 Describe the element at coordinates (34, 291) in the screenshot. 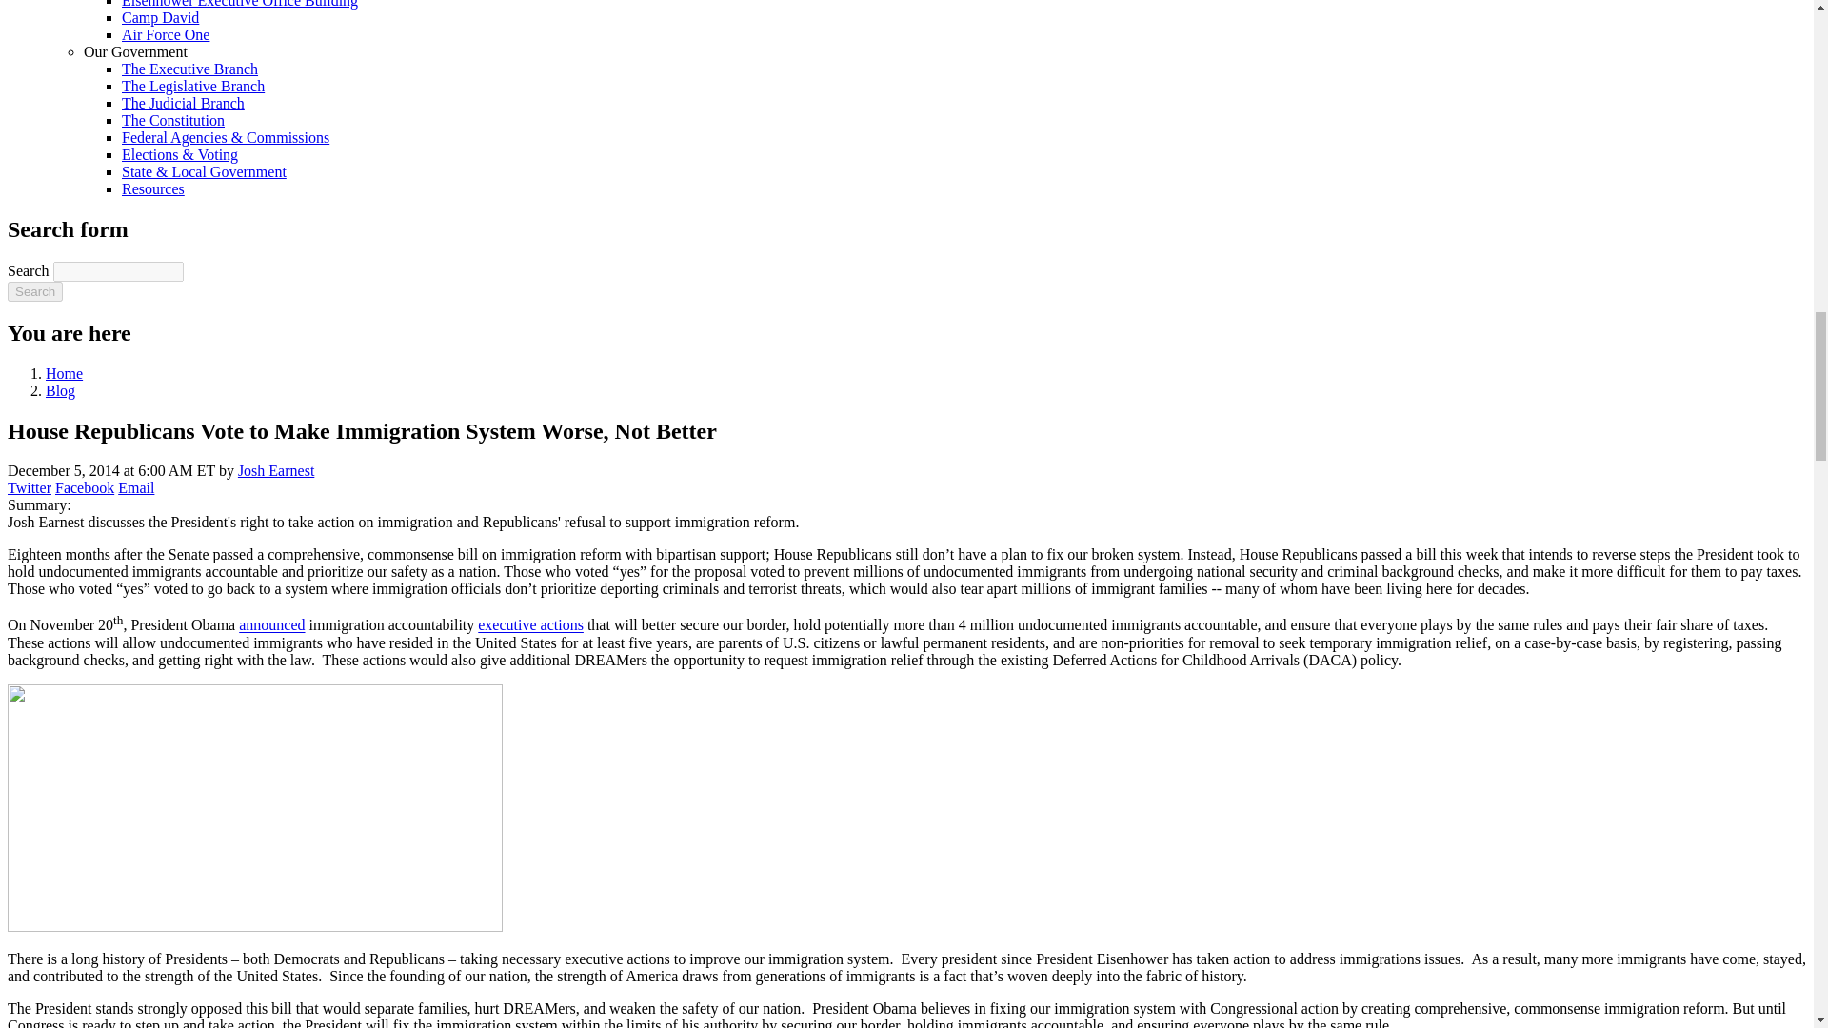

I see `Search` at that location.